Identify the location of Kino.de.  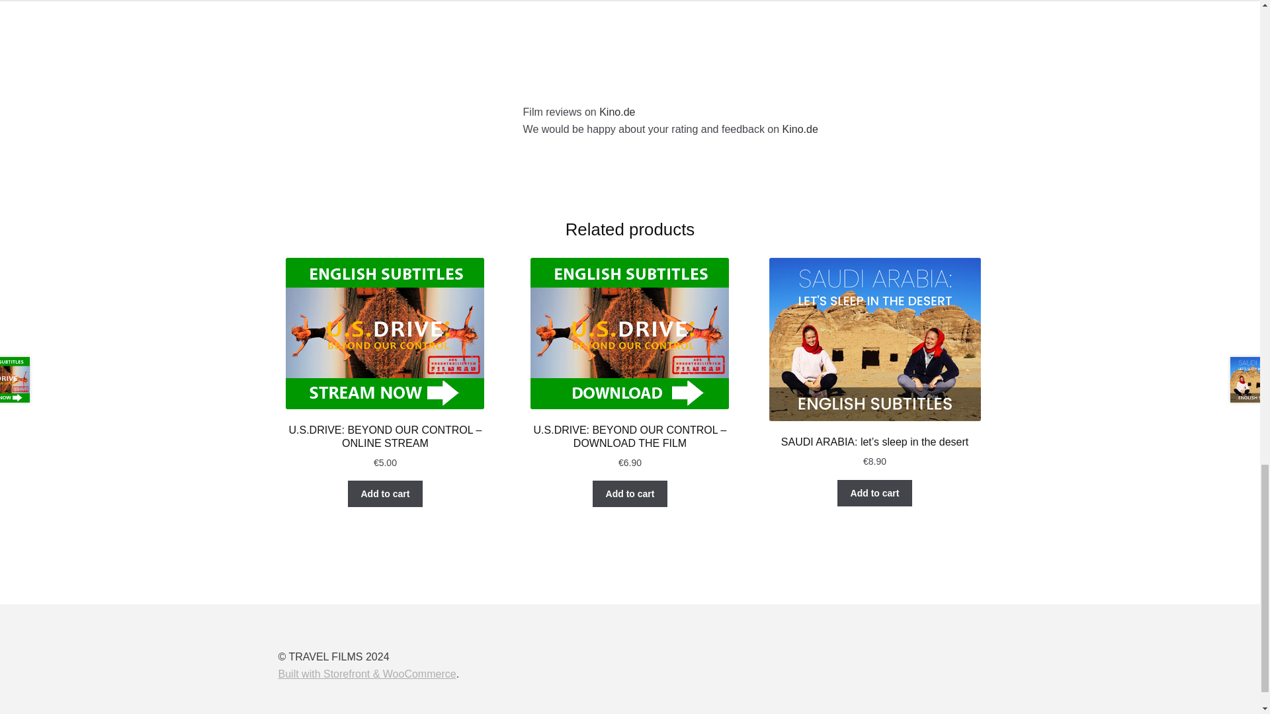
(800, 129).